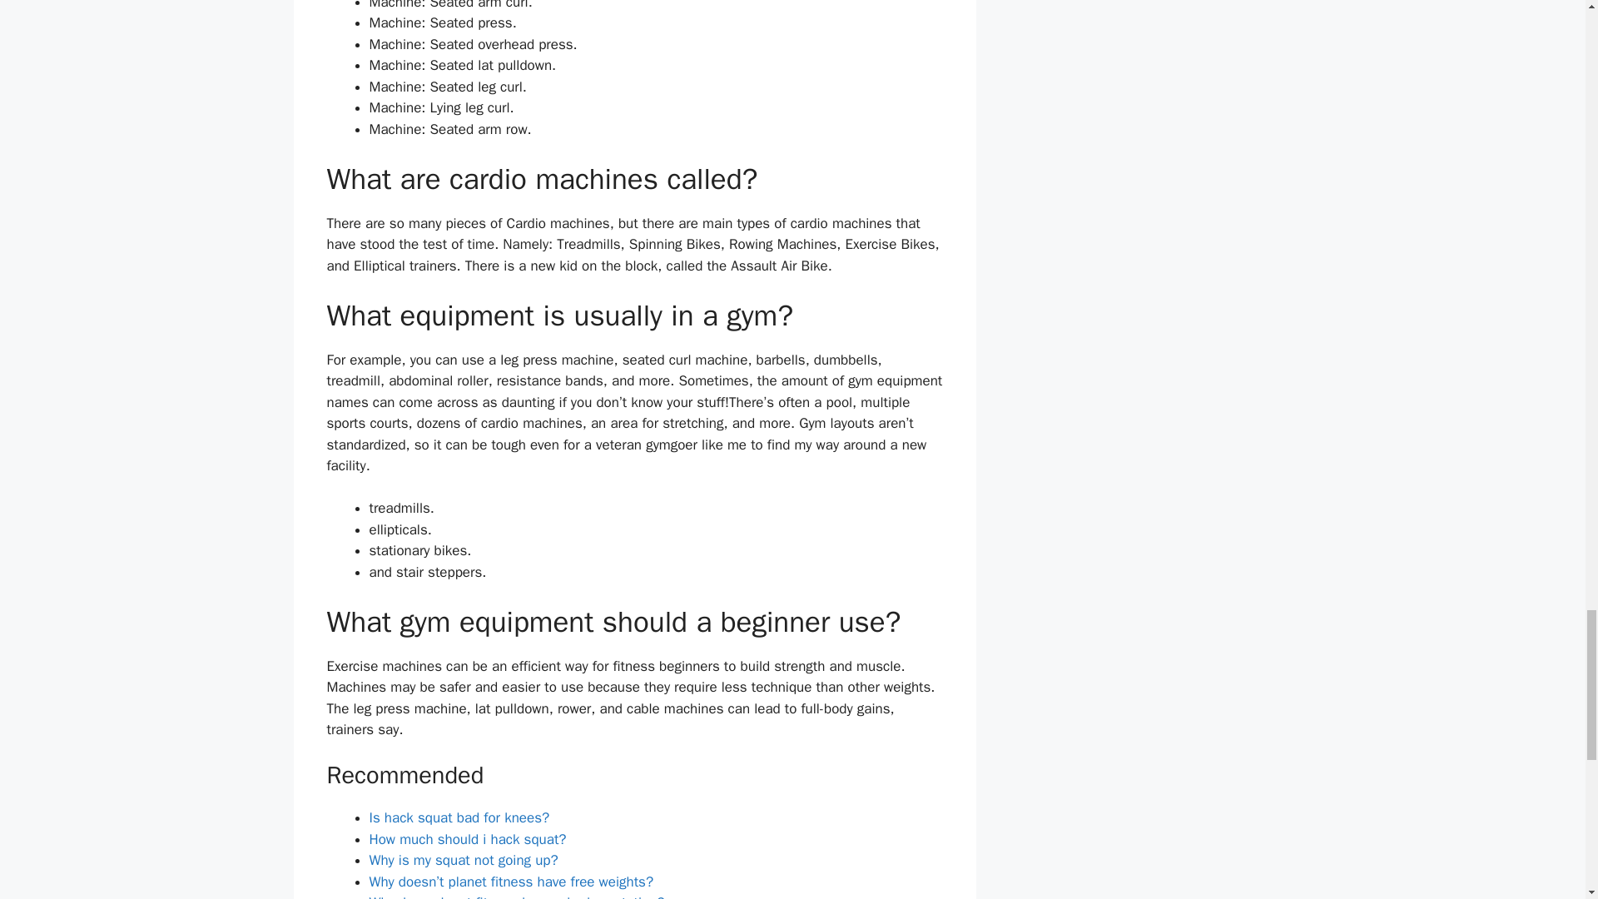 The height and width of the screenshot is (899, 1598). What do you see at coordinates (468, 839) in the screenshot?
I see `How much should i hack squat?` at bounding box center [468, 839].